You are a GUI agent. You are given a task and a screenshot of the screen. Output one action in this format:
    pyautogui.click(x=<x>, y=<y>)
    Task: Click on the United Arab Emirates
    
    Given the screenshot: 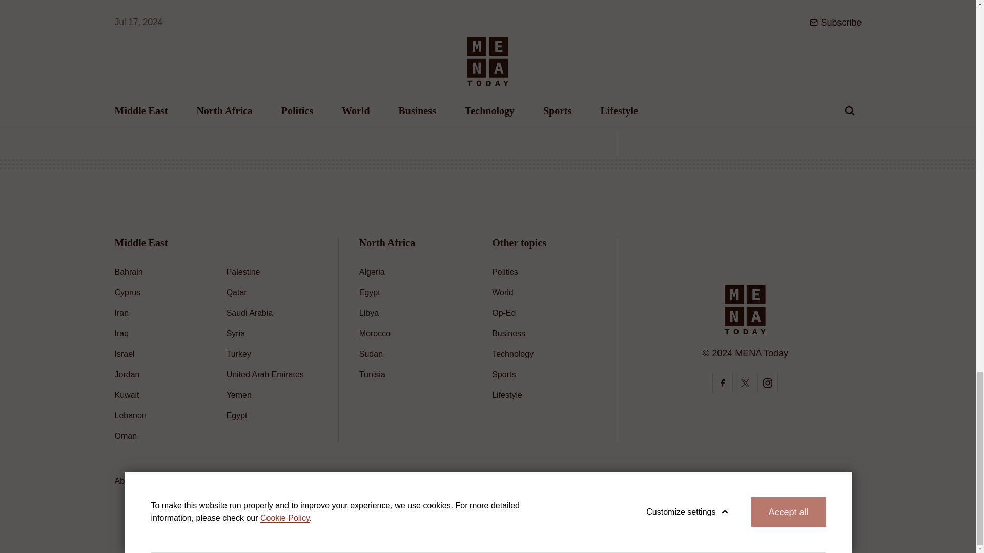 What is the action you would take?
    pyautogui.click(x=265, y=374)
    